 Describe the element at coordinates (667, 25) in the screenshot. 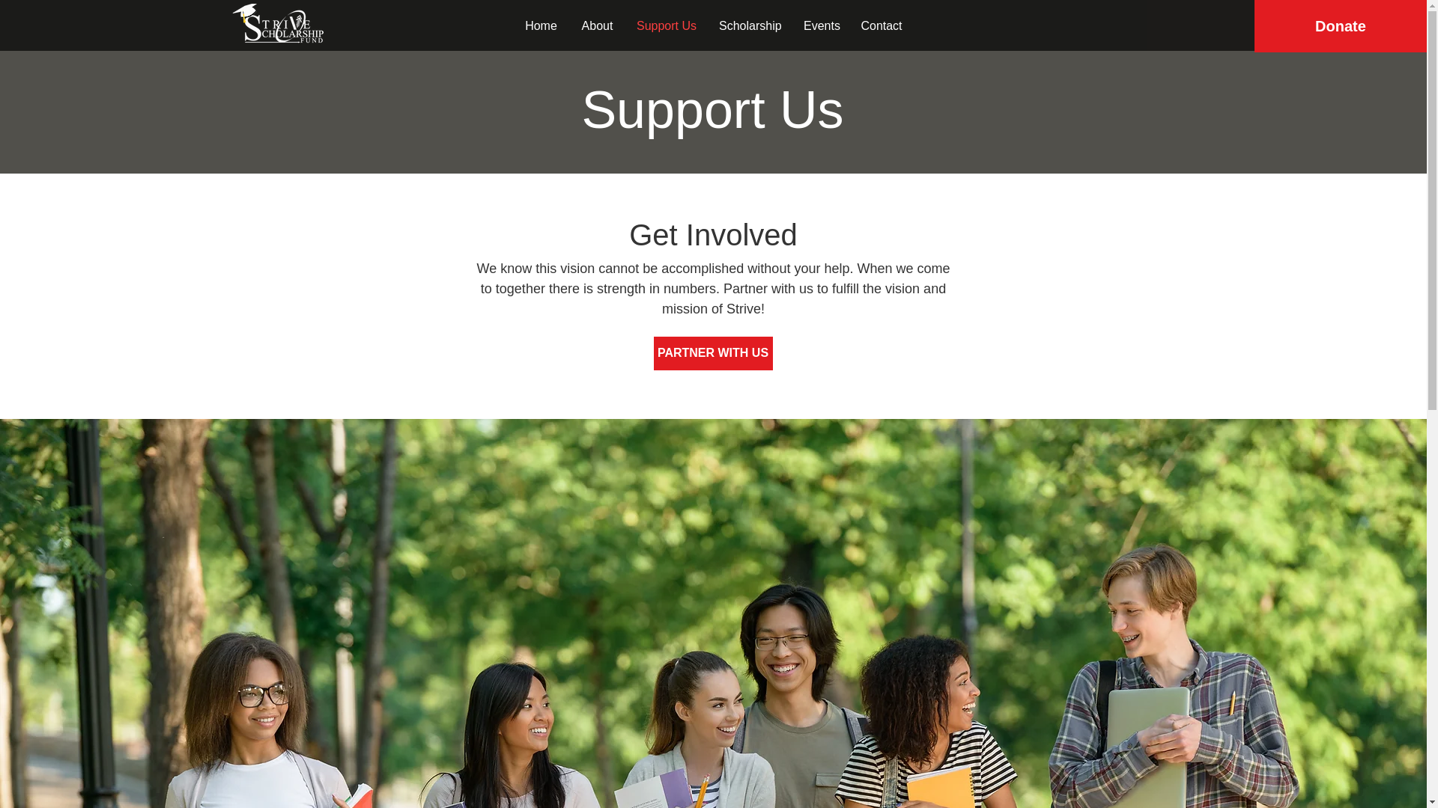

I see `Support Us` at that location.